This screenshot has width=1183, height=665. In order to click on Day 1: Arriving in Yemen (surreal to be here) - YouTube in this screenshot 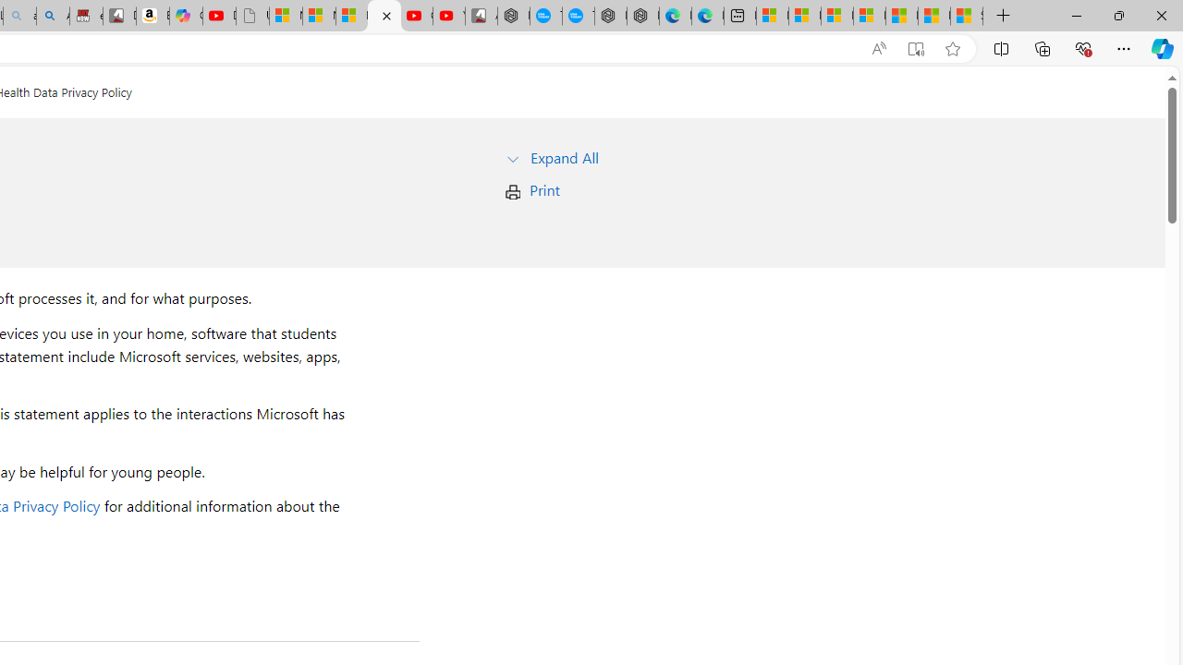, I will do `click(219, 17)`.